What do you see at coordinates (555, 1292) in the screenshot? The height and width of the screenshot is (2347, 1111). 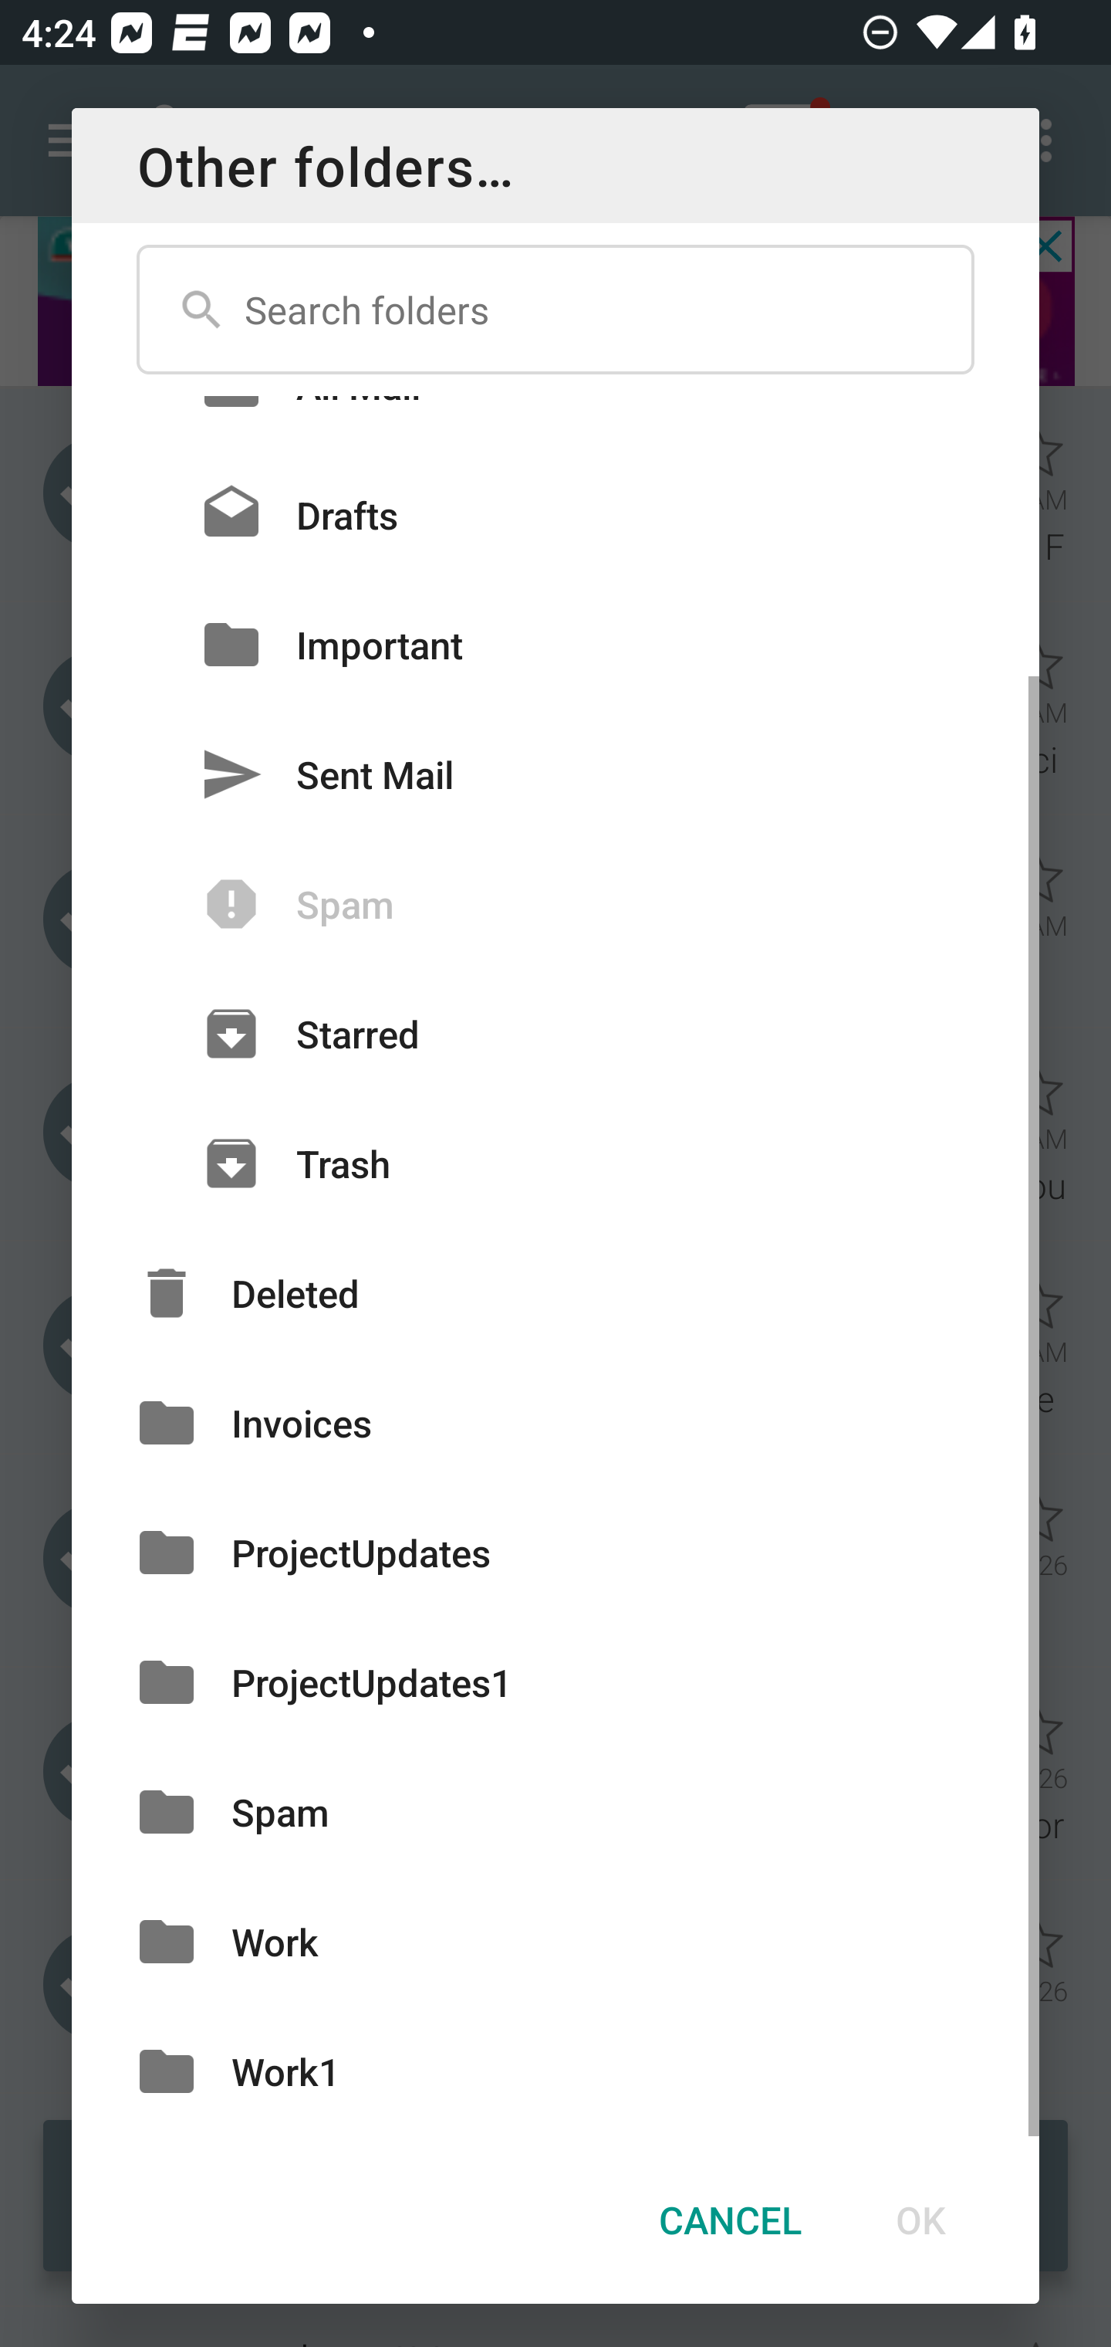 I see `Deleted` at bounding box center [555, 1292].